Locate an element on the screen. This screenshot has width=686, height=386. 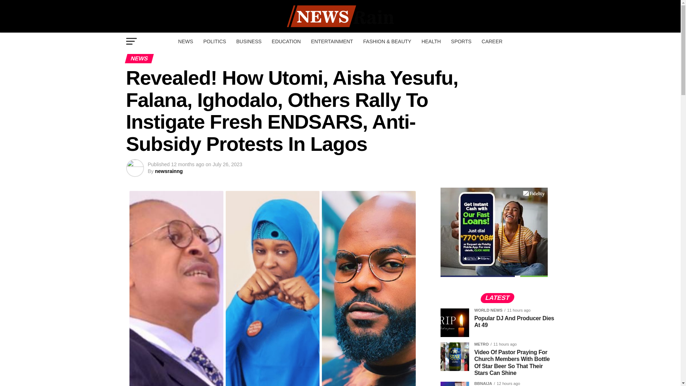
BUSINESS is located at coordinates (249, 41).